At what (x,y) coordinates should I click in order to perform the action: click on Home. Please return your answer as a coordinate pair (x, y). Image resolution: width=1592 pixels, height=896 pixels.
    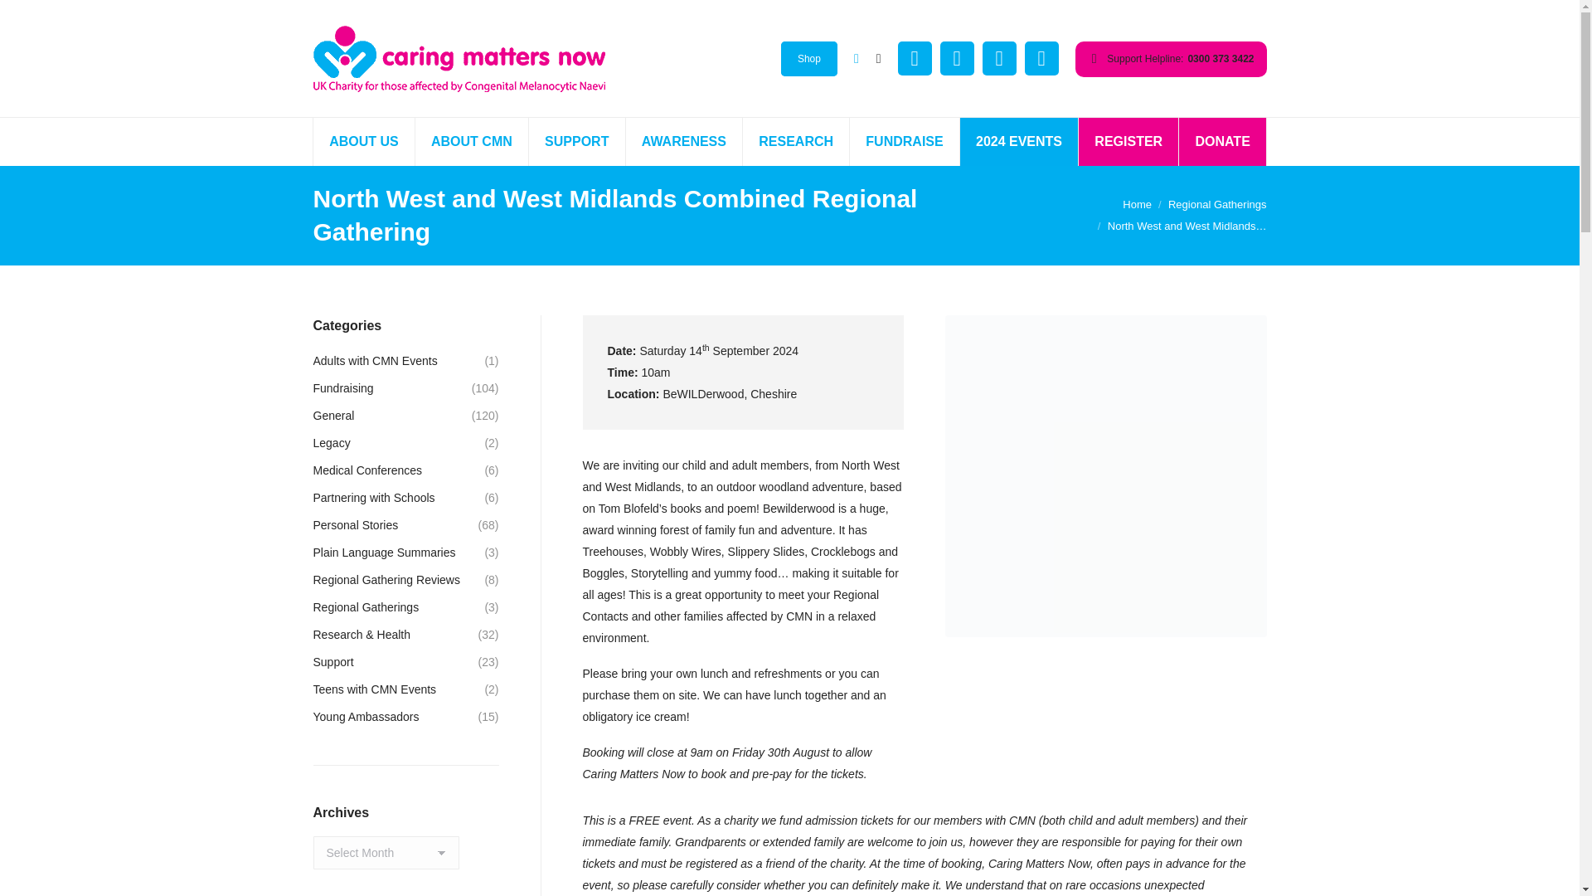
    Looking at the image, I should click on (1136, 204).